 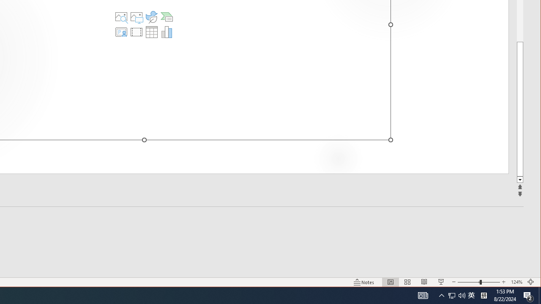 I want to click on Stock Images, so click(x=121, y=17).